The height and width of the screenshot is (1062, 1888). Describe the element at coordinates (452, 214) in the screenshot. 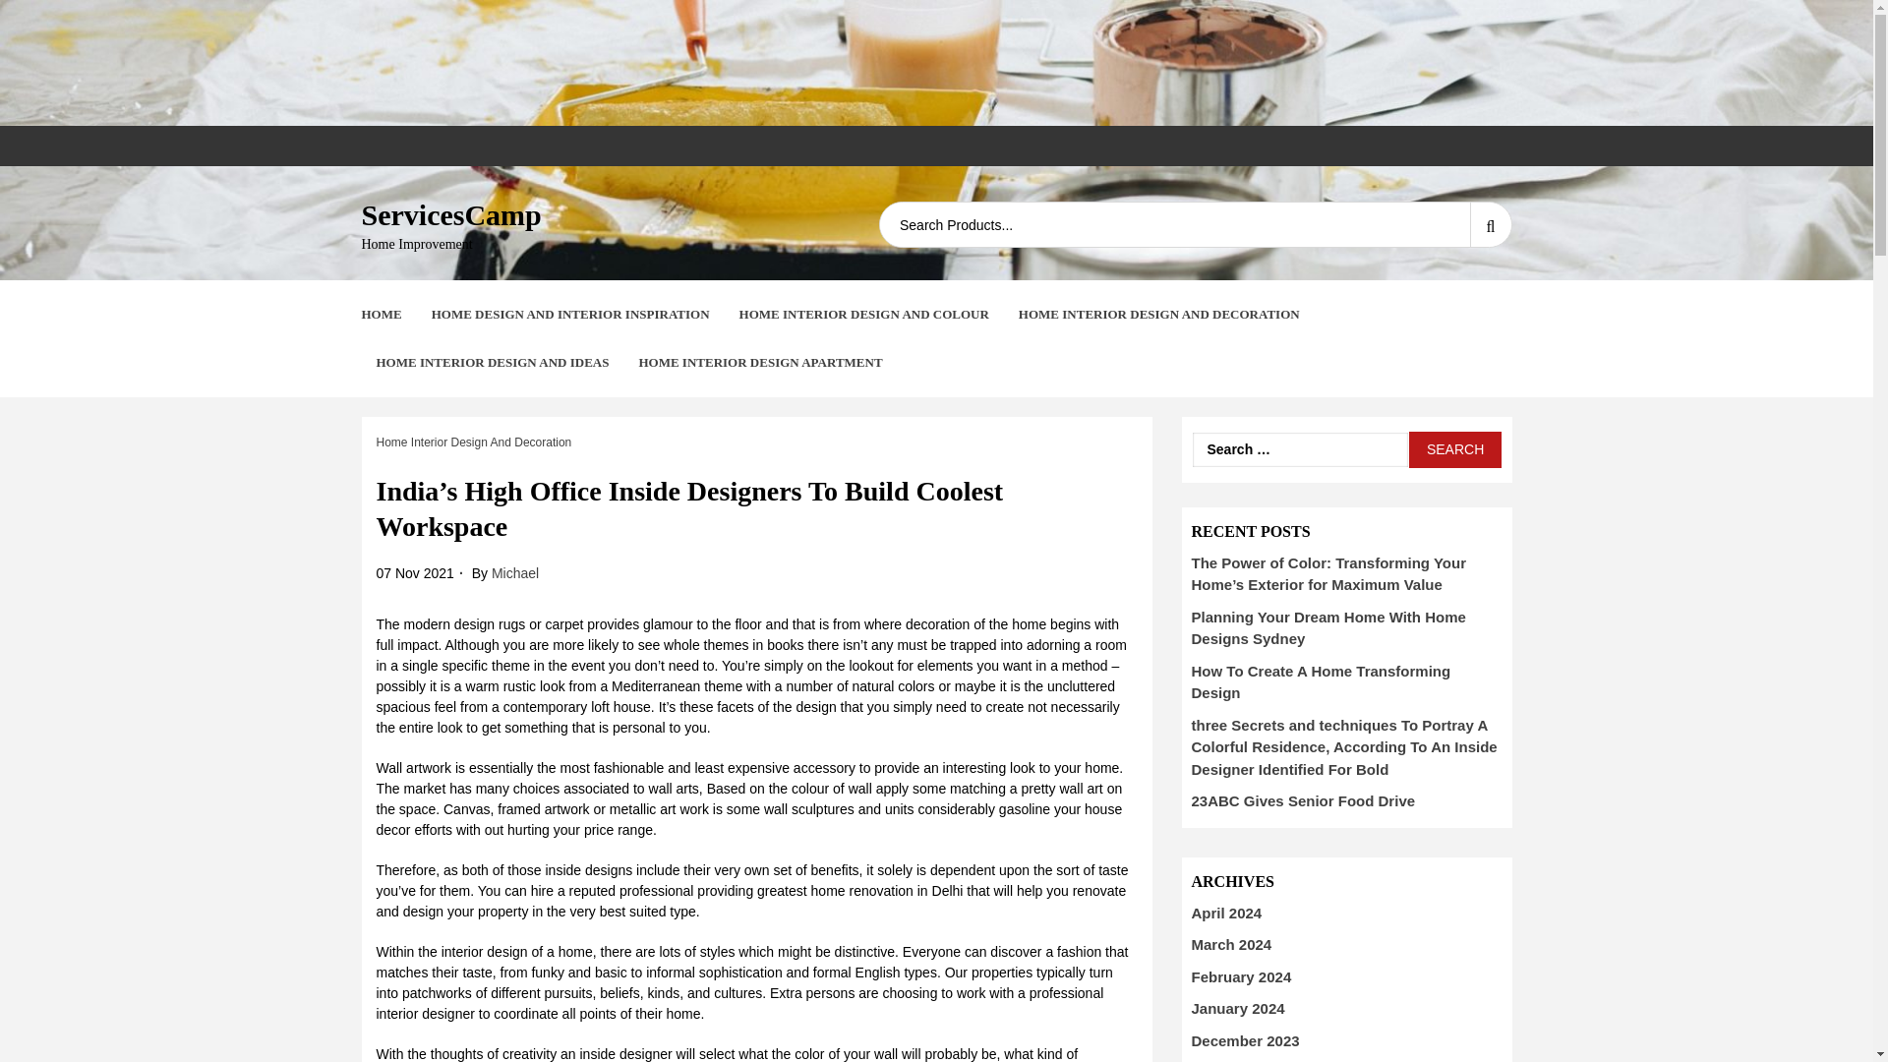

I see `ServicesCamp` at that location.